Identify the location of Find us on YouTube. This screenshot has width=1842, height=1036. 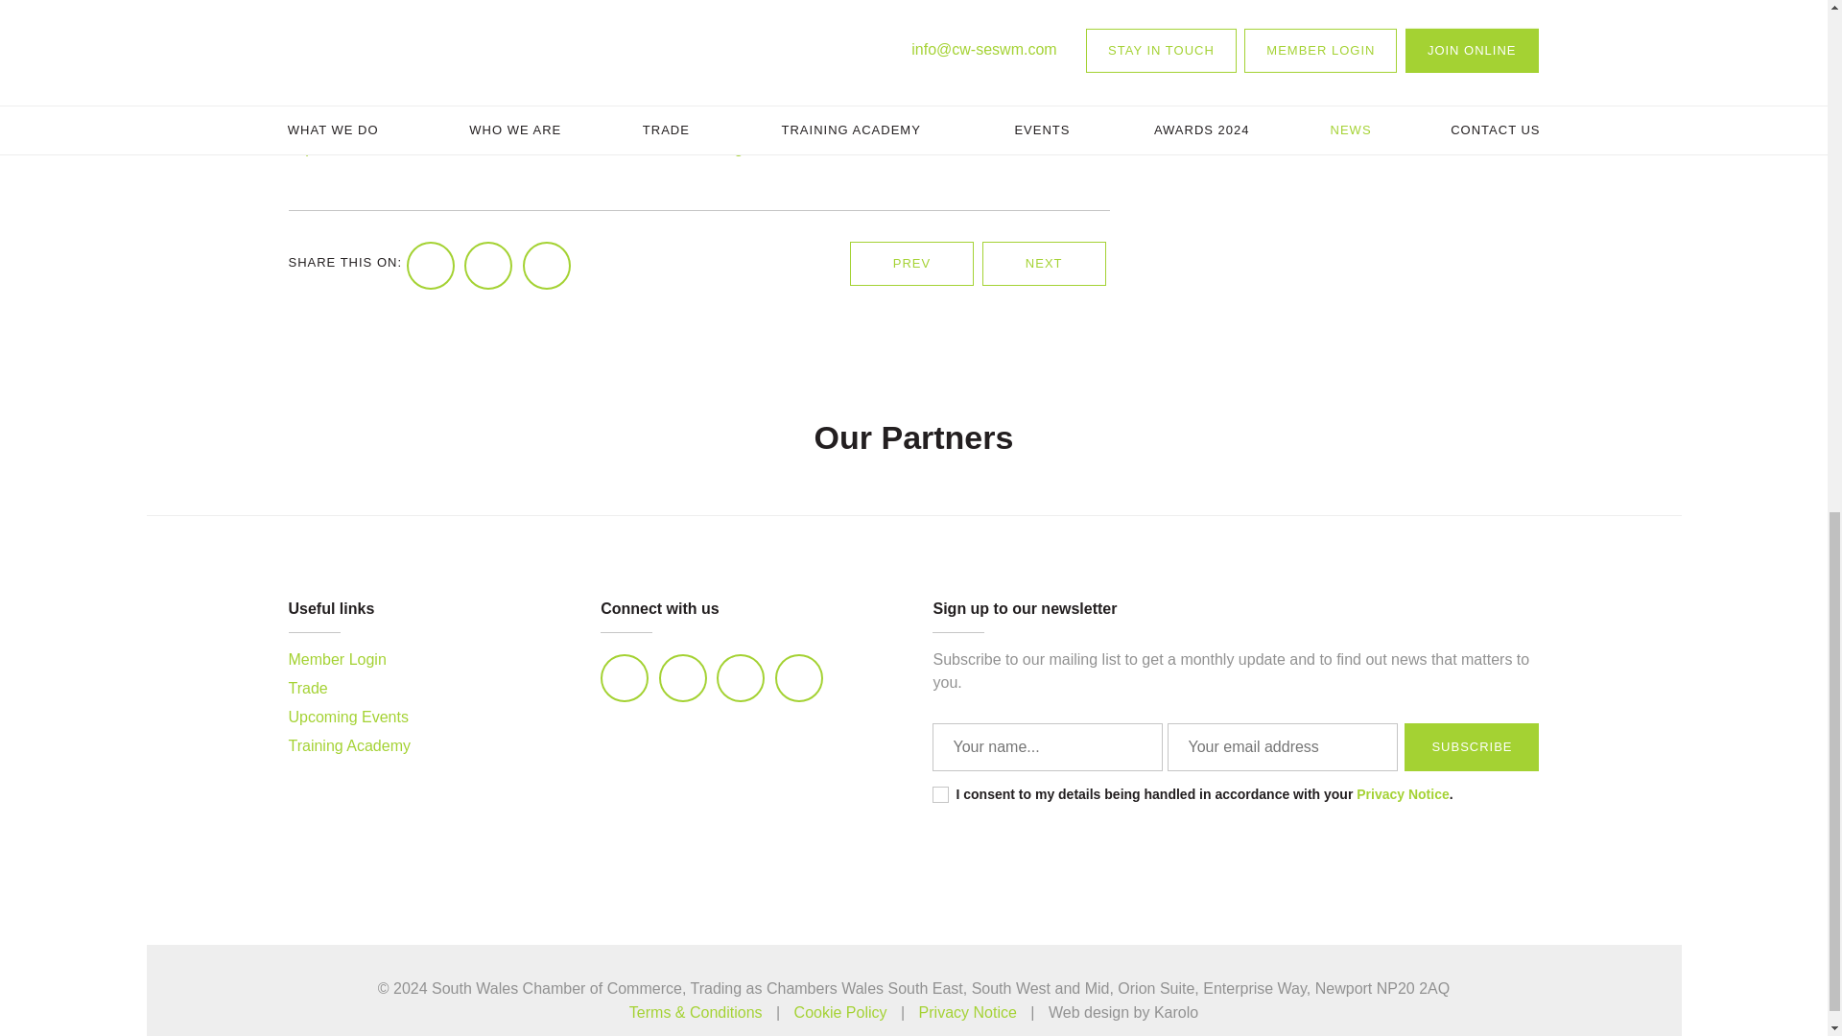
(799, 677).